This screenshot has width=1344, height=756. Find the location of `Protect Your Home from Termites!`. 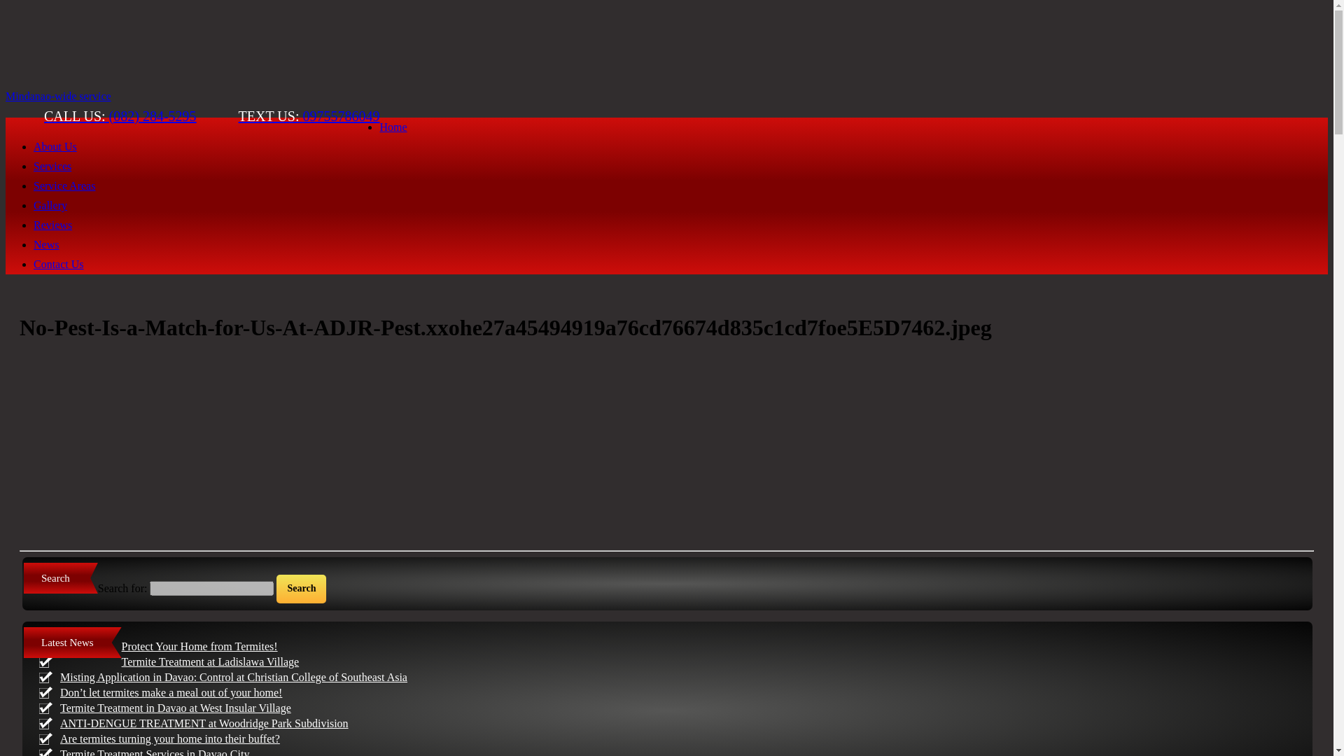

Protect Your Home from Termites! is located at coordinates (200, 646).